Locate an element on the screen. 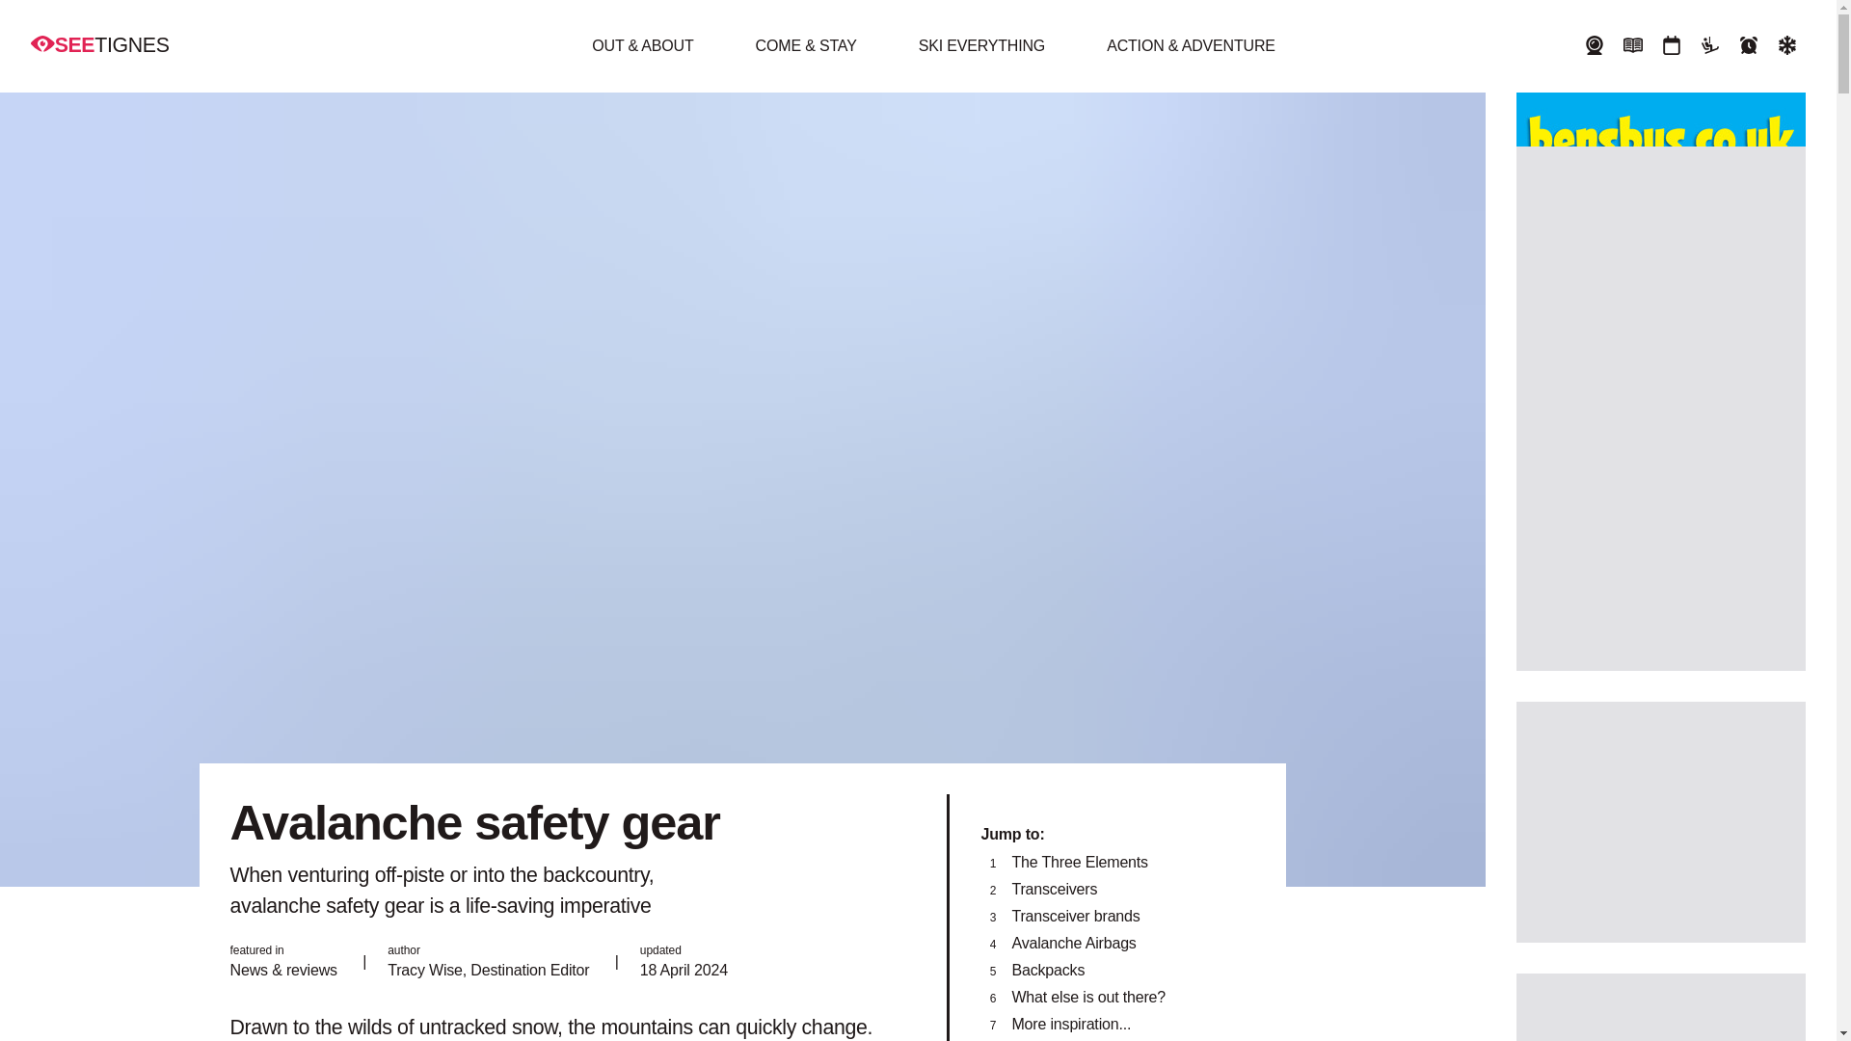  Events is located at coordinates (1671, 46).